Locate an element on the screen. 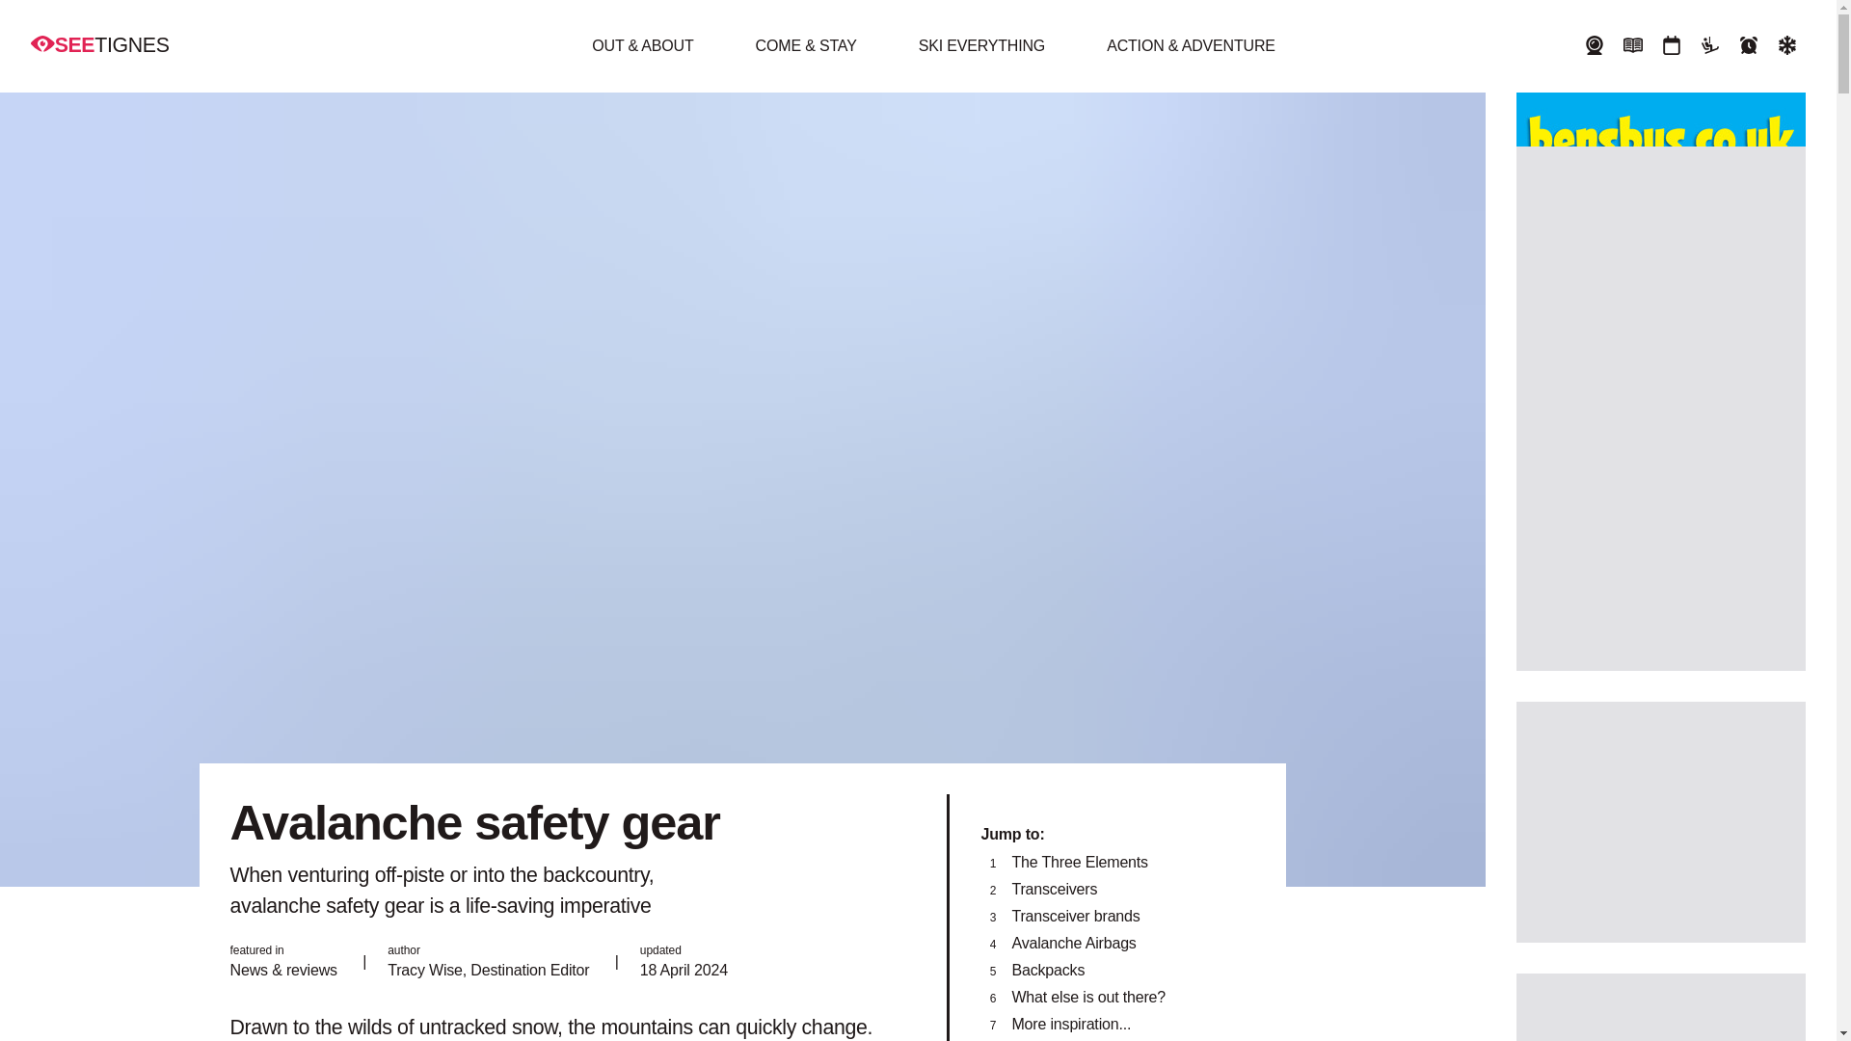  Events is located at coordinates (1671, 46).